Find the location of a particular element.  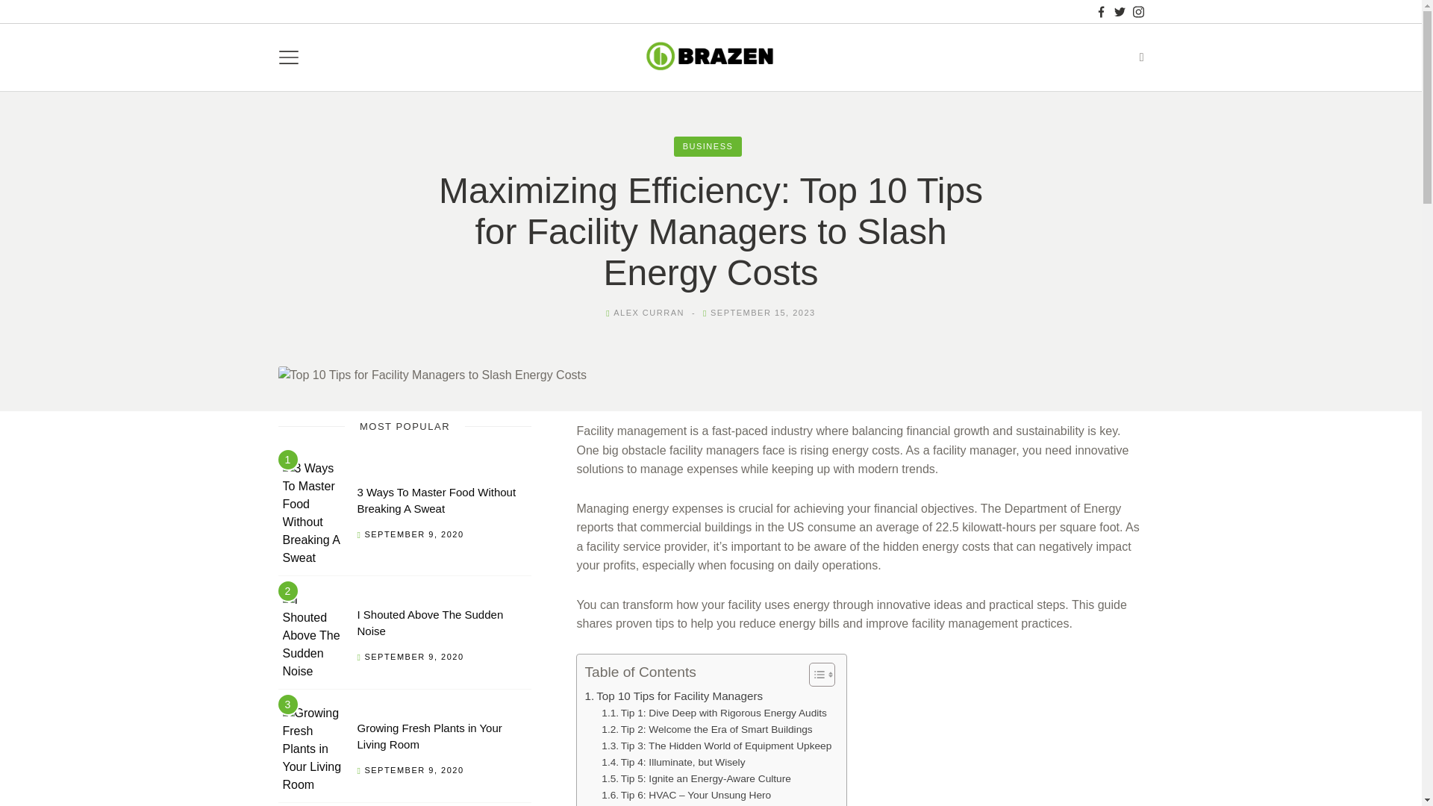

Growing Fresh Plants in Your Living Room is located at coordinates (429, 735).